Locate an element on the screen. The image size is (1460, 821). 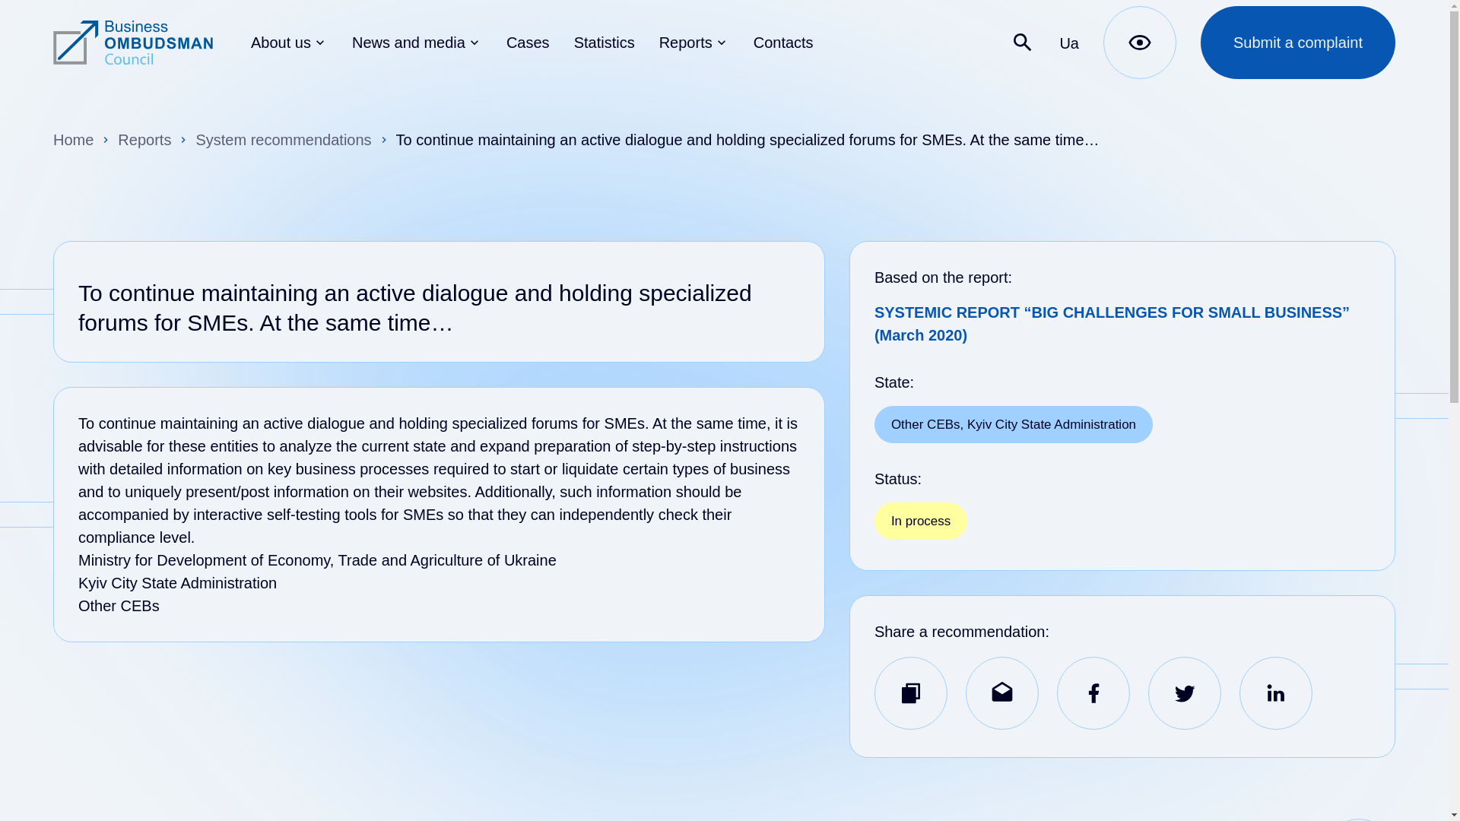
Contacts is located at coordinates (795, 43).